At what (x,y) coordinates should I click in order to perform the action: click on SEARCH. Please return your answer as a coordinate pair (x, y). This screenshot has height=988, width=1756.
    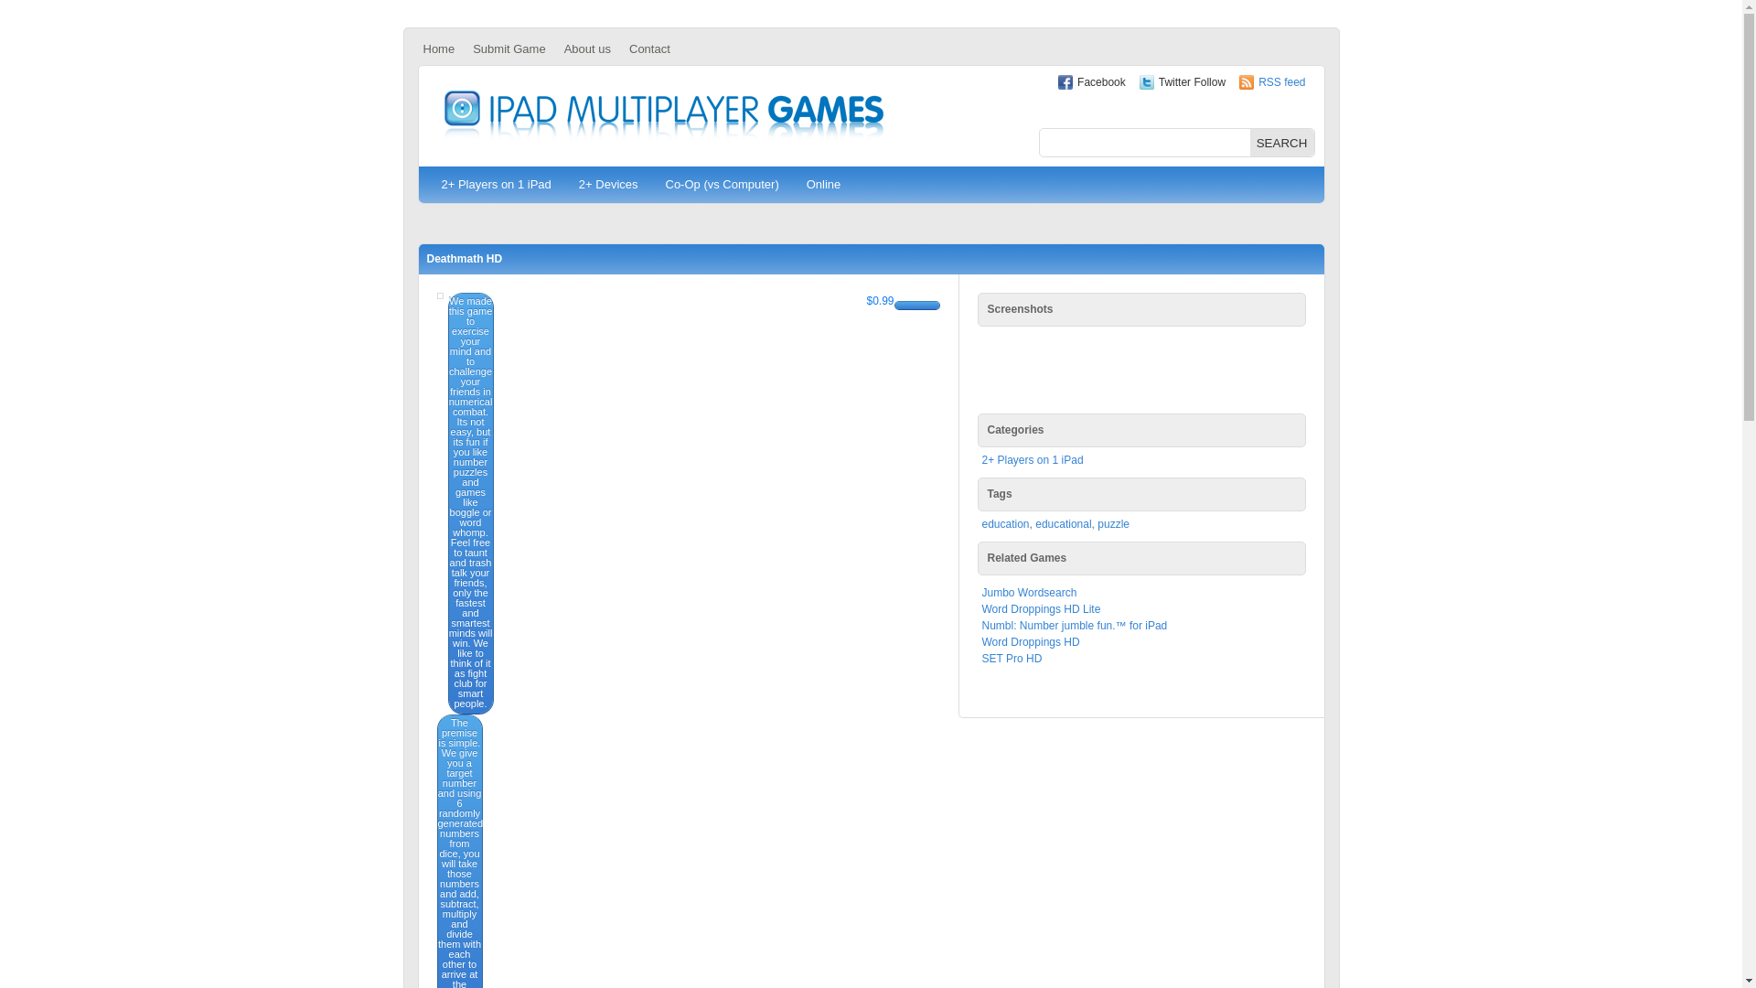
    Looking at the image, I should click on (1280, 143).